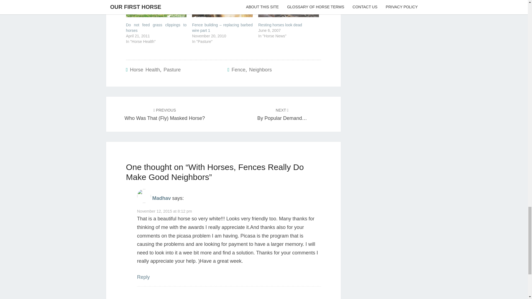 This screenshot has height=299, width=532. I want to click on Neighbors, so click(260, 70).